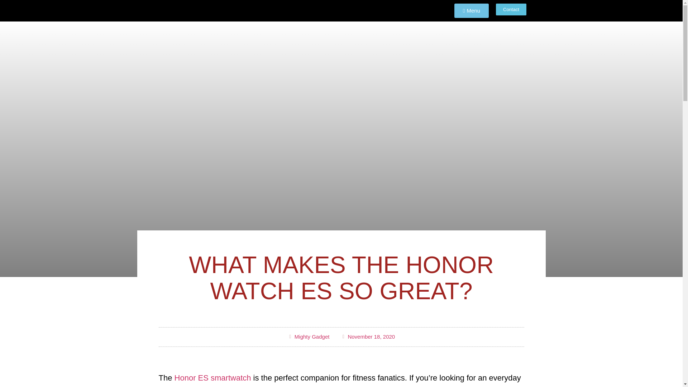  I want to click on November 18, 2020, so click(368, 337).